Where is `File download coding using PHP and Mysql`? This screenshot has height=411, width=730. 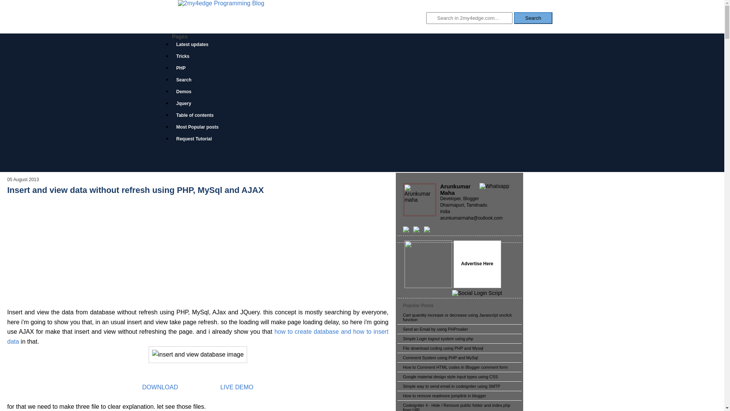
File download coding using PHP and Mysql is located at coordinates (443, 348).